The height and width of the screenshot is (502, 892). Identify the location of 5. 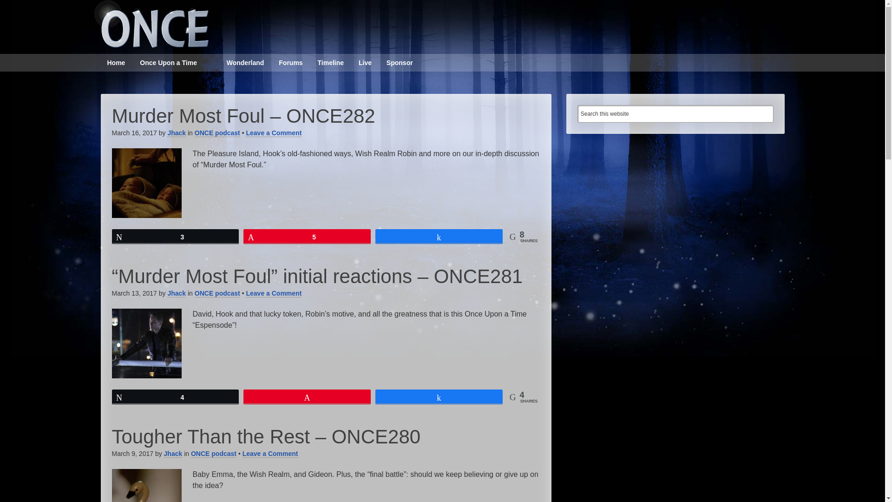
(307, 236).